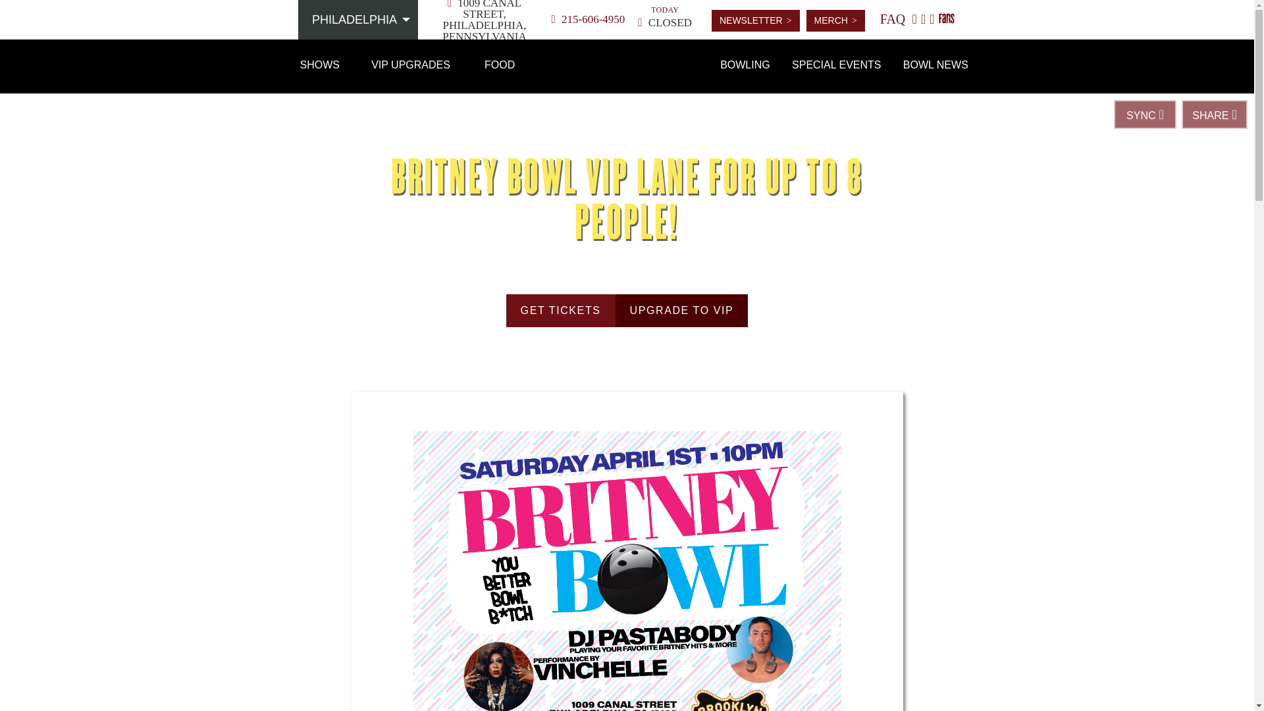  I want to click on VIP UPGRADES, so click(409, 65).